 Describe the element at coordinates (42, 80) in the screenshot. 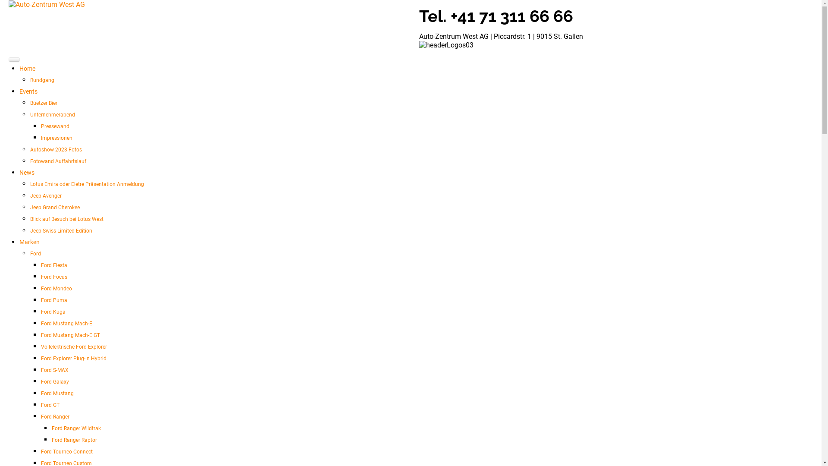

I see `Rundgang` at that location.